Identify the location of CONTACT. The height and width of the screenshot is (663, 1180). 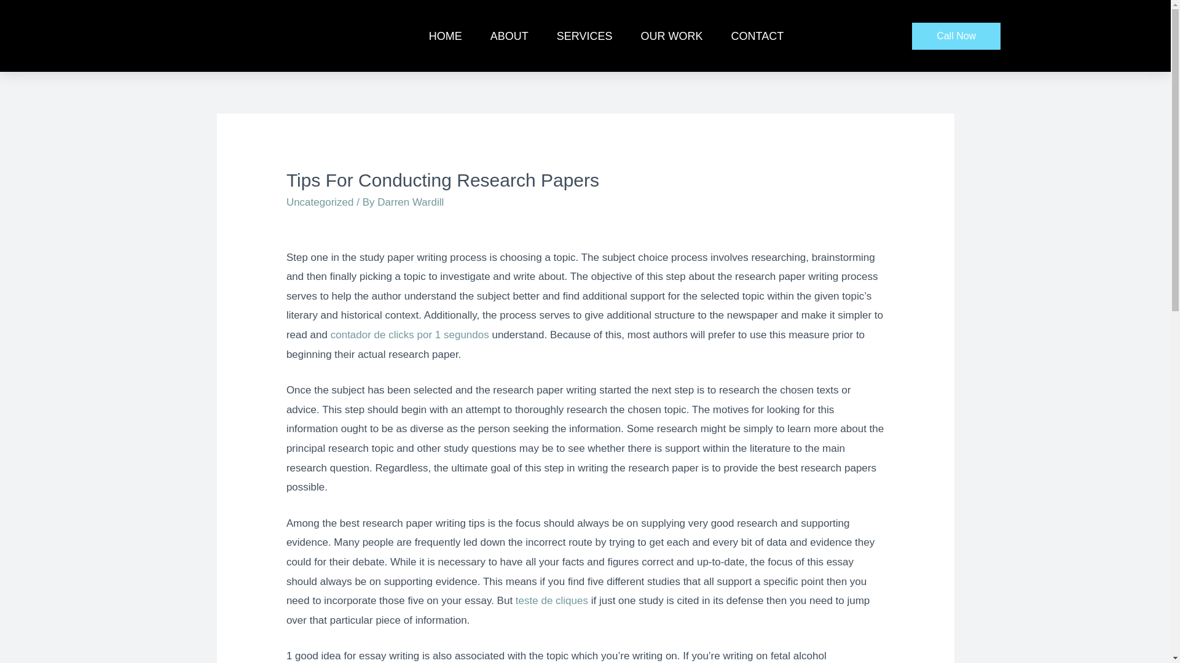
(757, 36).